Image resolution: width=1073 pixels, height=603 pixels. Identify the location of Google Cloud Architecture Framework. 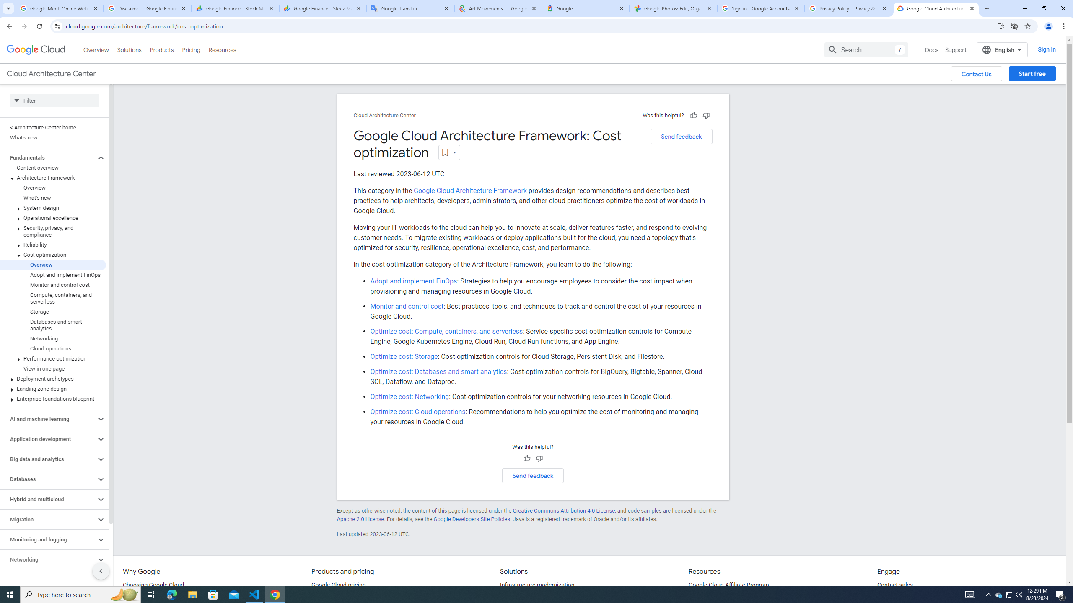
(470, 191).